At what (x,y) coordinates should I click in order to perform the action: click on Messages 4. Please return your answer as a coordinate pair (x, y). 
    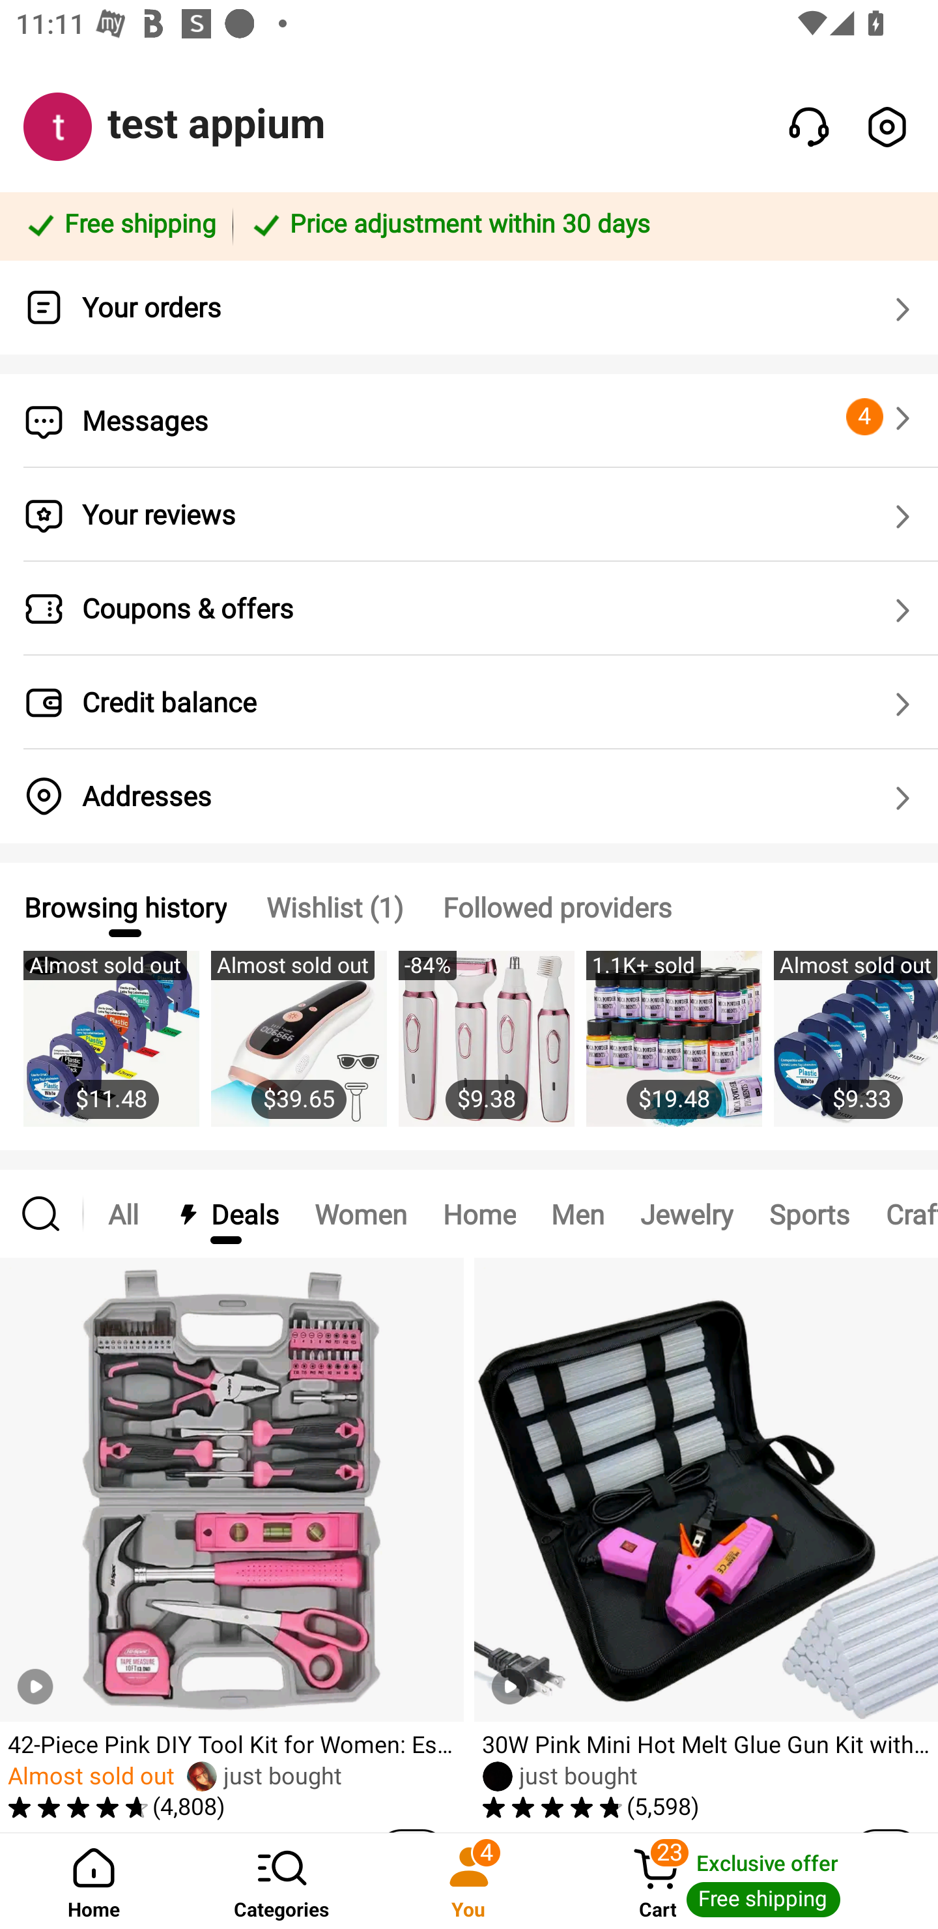
    Looking at the image, I should click on (469, 421).